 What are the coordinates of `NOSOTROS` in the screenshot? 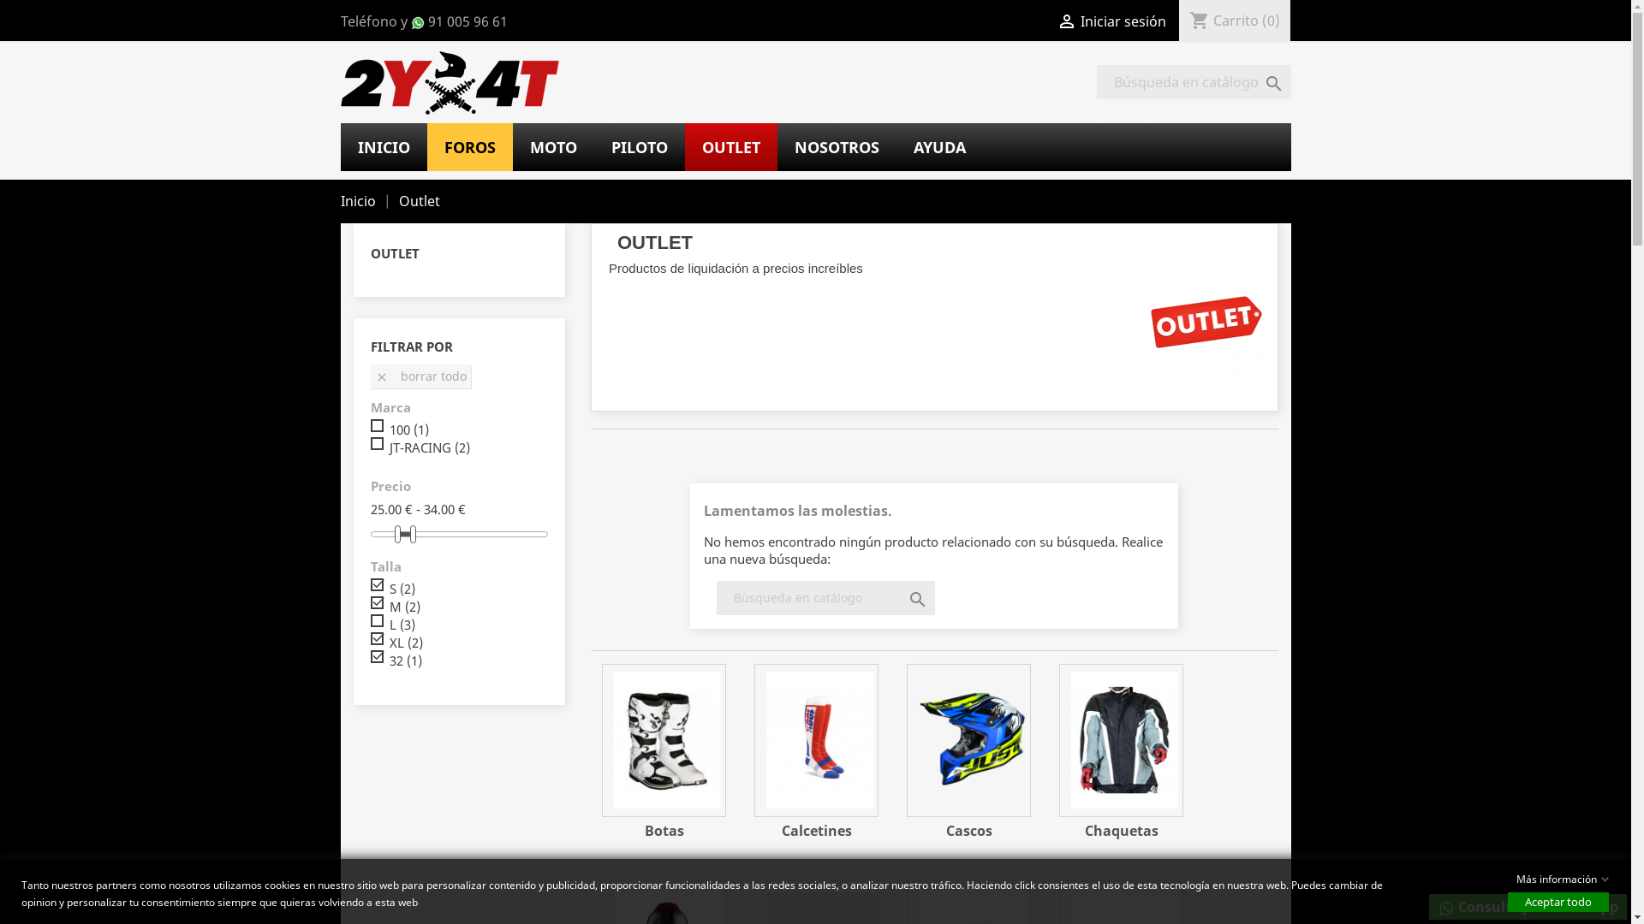 It's located at (837, 147).